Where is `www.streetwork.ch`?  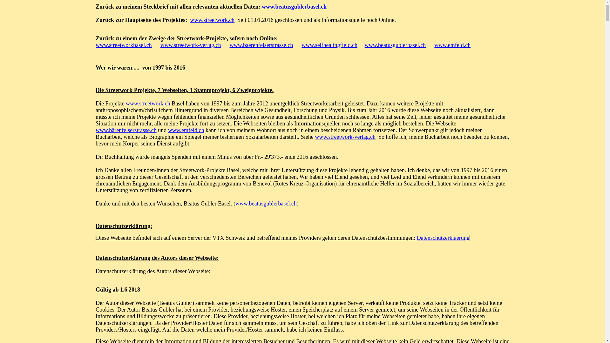
www.streetwork.ch is located at coordinates (212, 20).